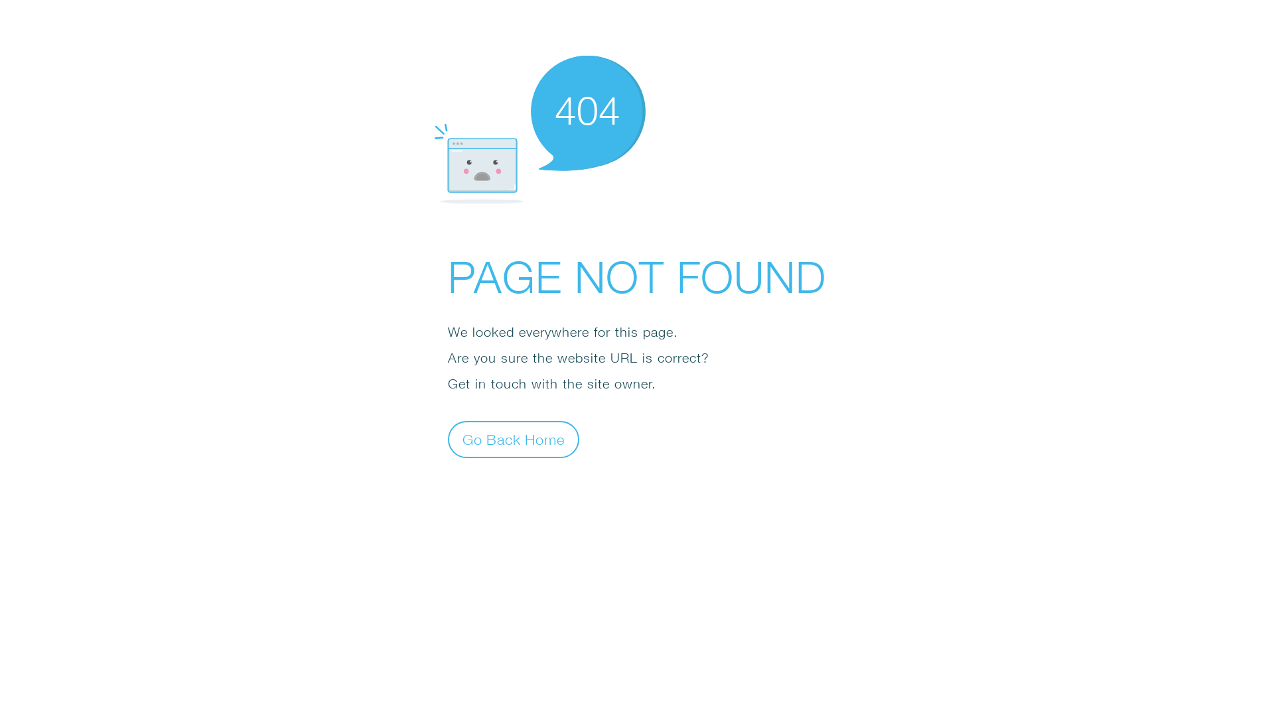 This screenshot has width=1274, height=716. What do you see at coordinates (514, 439) in the screenshot?
I see `Go Back Home` at bounding box center [514, 439].